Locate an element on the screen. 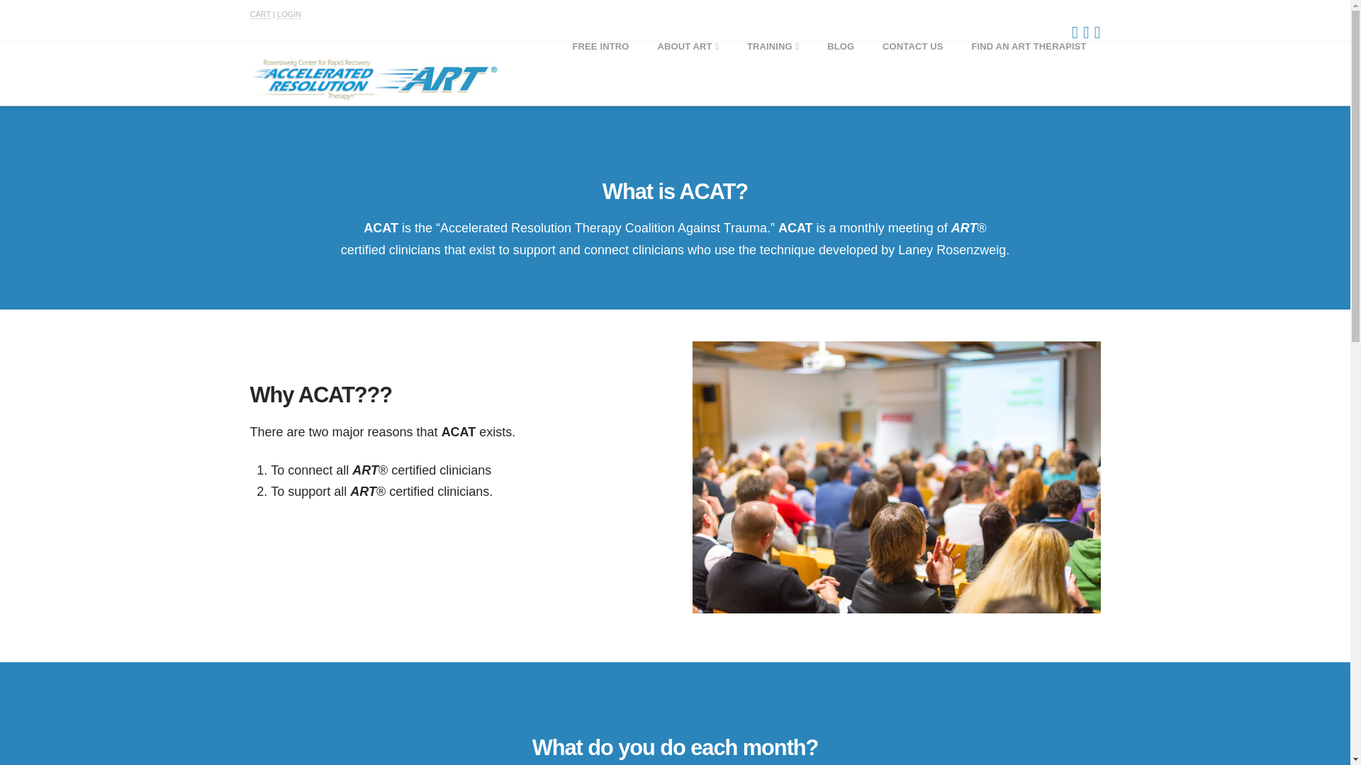 This screenshot has height=765, width=1361. FREE INTRO is located at coordinates (600, 74).